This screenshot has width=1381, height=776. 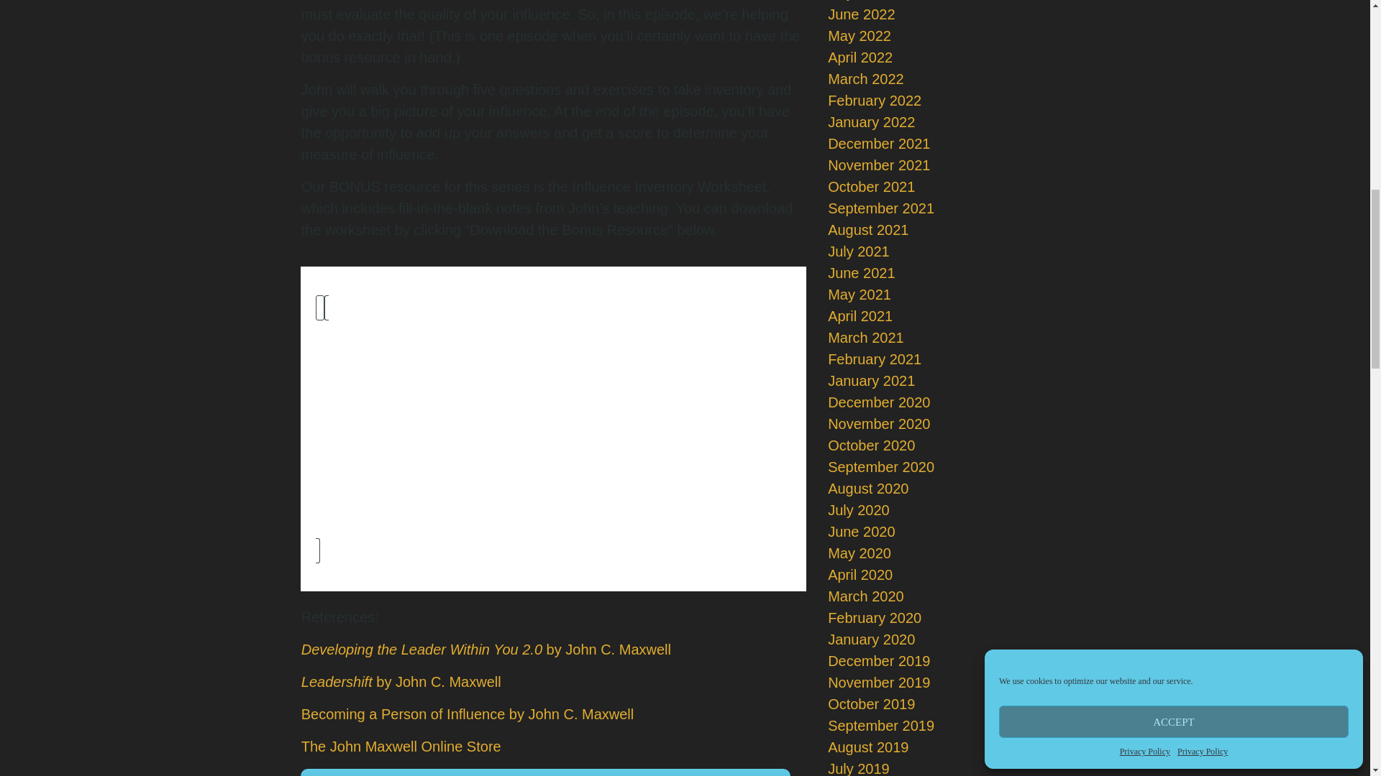 I want to click on Becoming a Person of Influence by John C. Maxwell, so click(x=468, y=714).